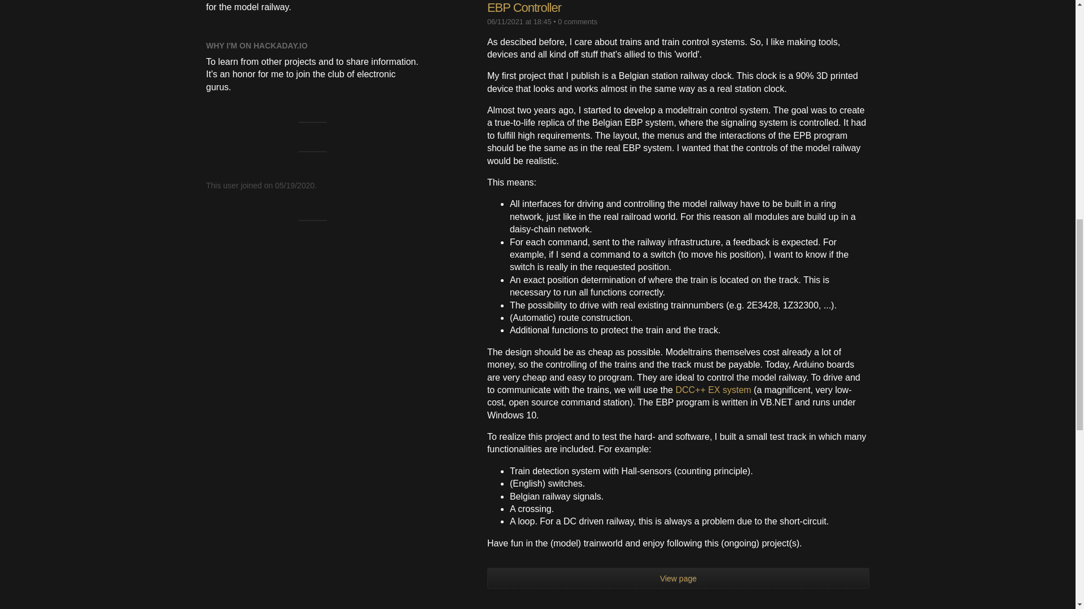  Describe the element at coordinates (524, 7) in the screenshot. I see `EBP Controller` at that location.